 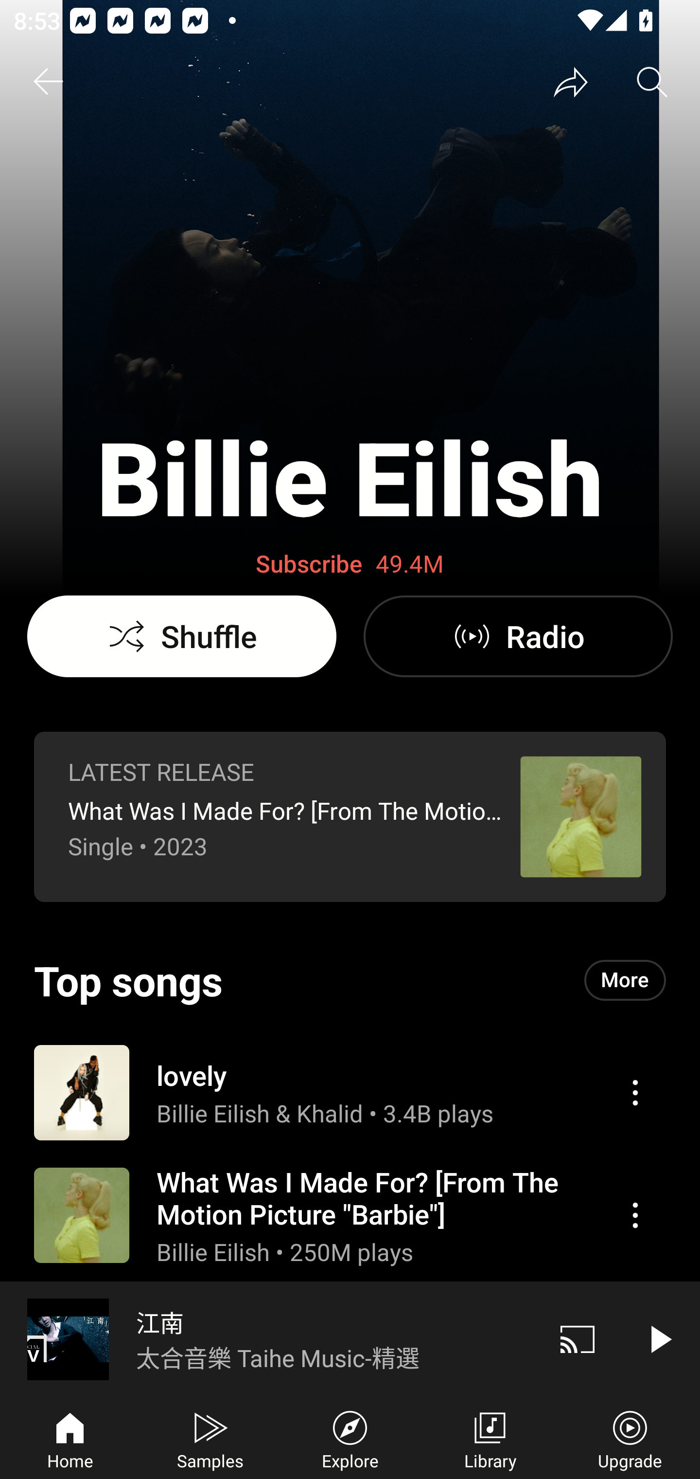 I want to click on Action menu, so click(x=350, y=1215).